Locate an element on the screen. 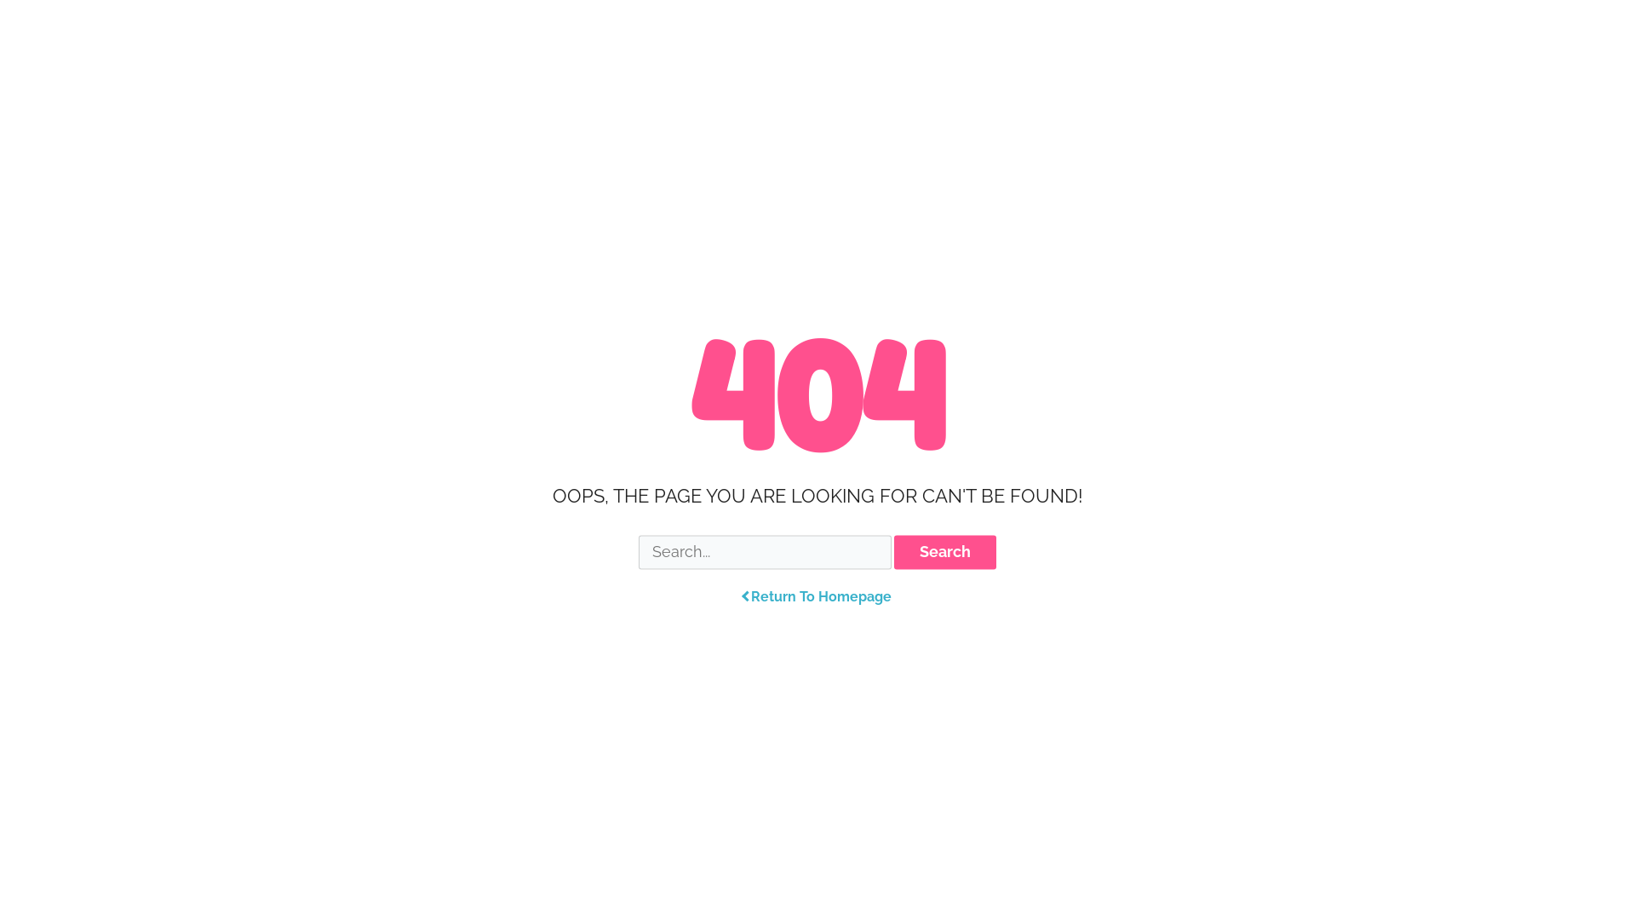  Search is located at coordinates (945, 552).